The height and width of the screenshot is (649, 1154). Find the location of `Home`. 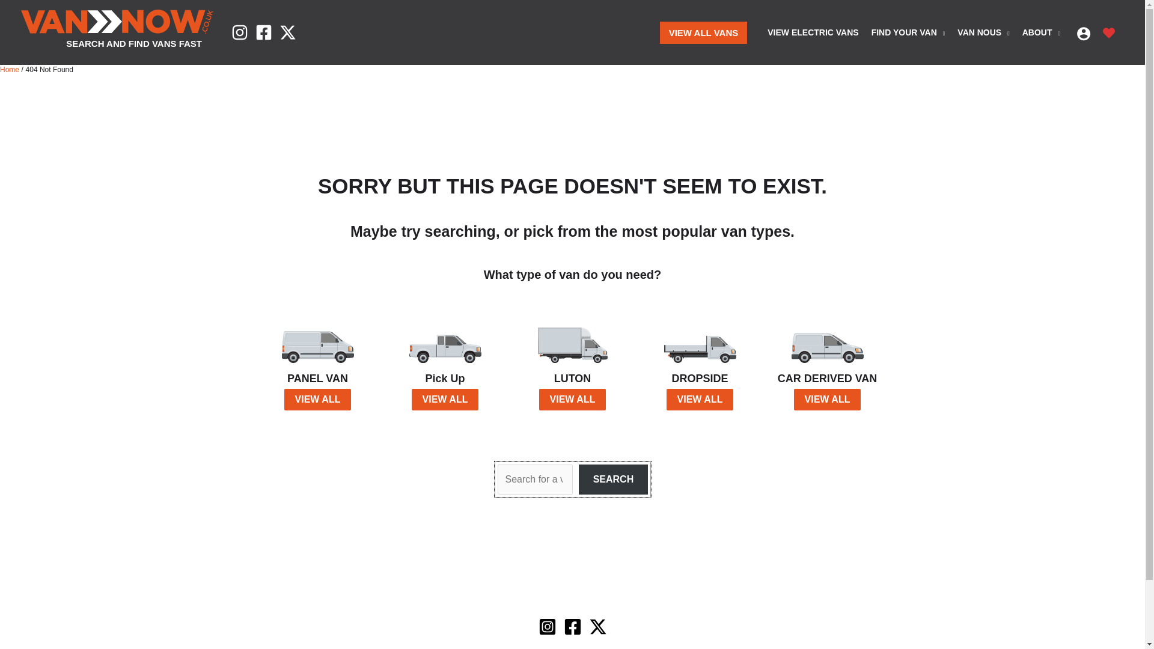

Home is located at coordinates (10, 70).